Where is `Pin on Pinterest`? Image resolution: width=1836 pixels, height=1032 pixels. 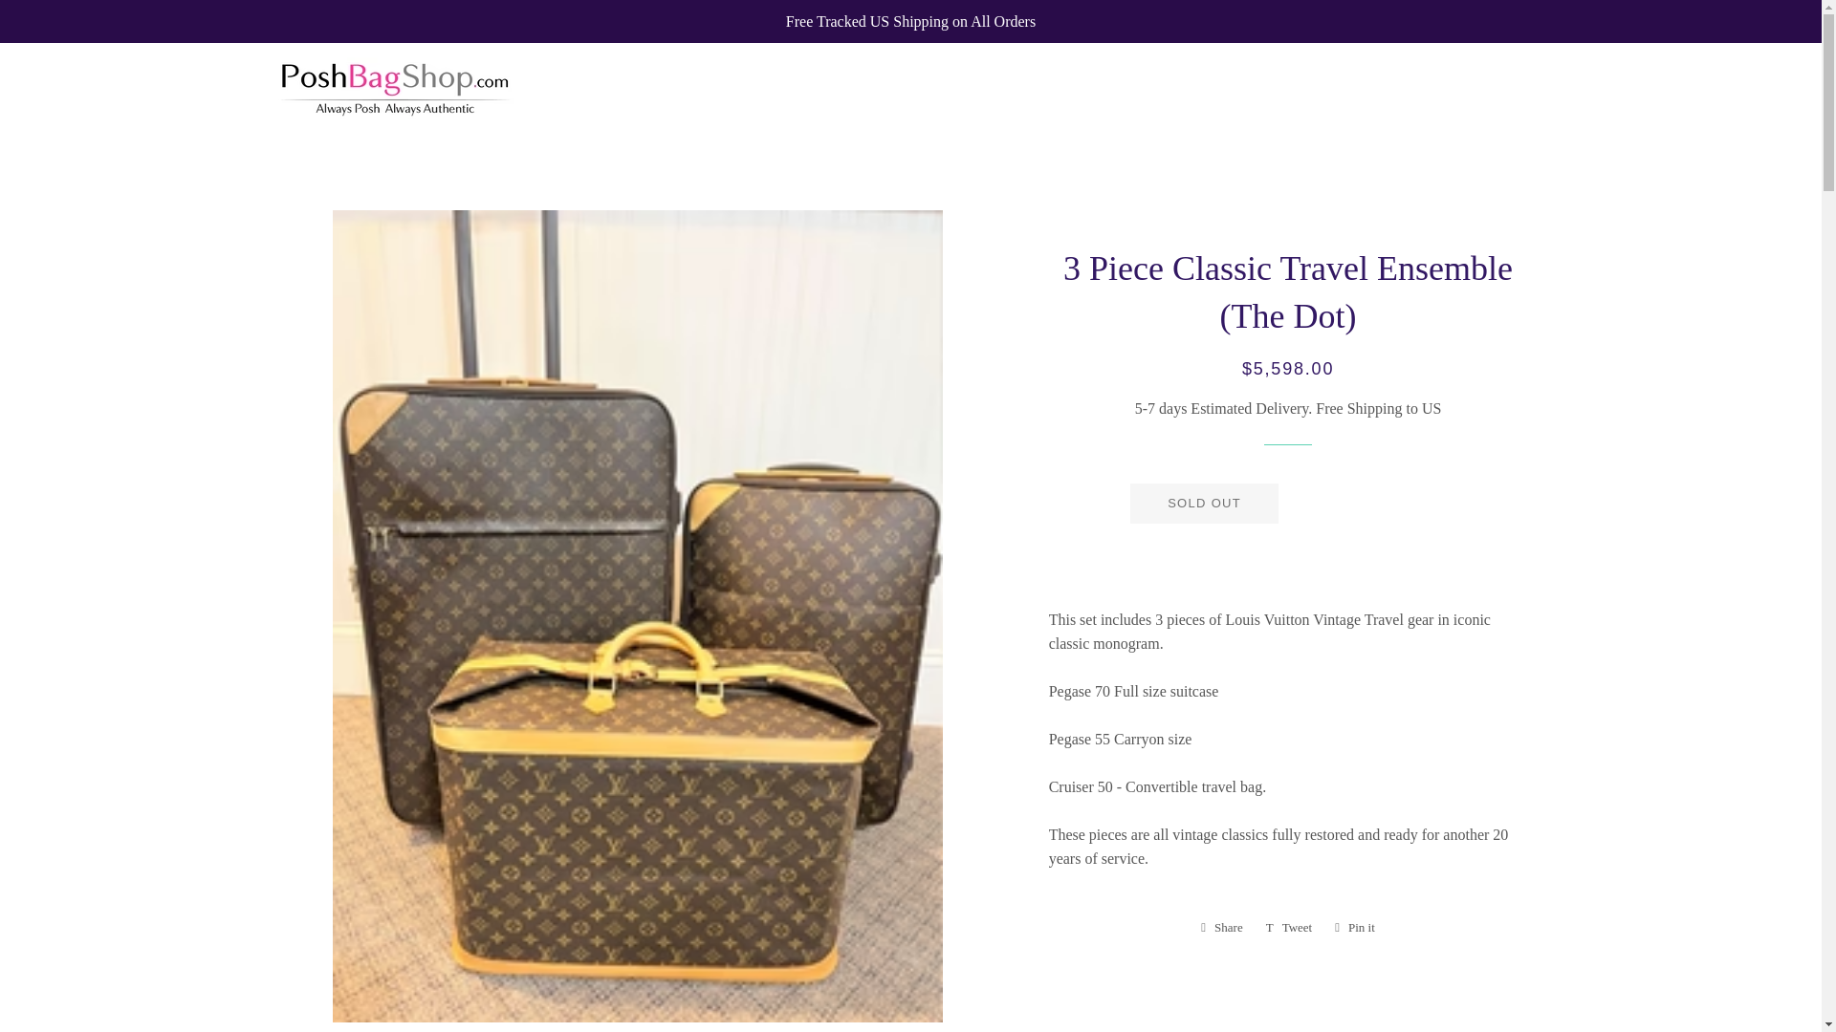 Pin on Pinterest is located at coordinates (1354, 927).